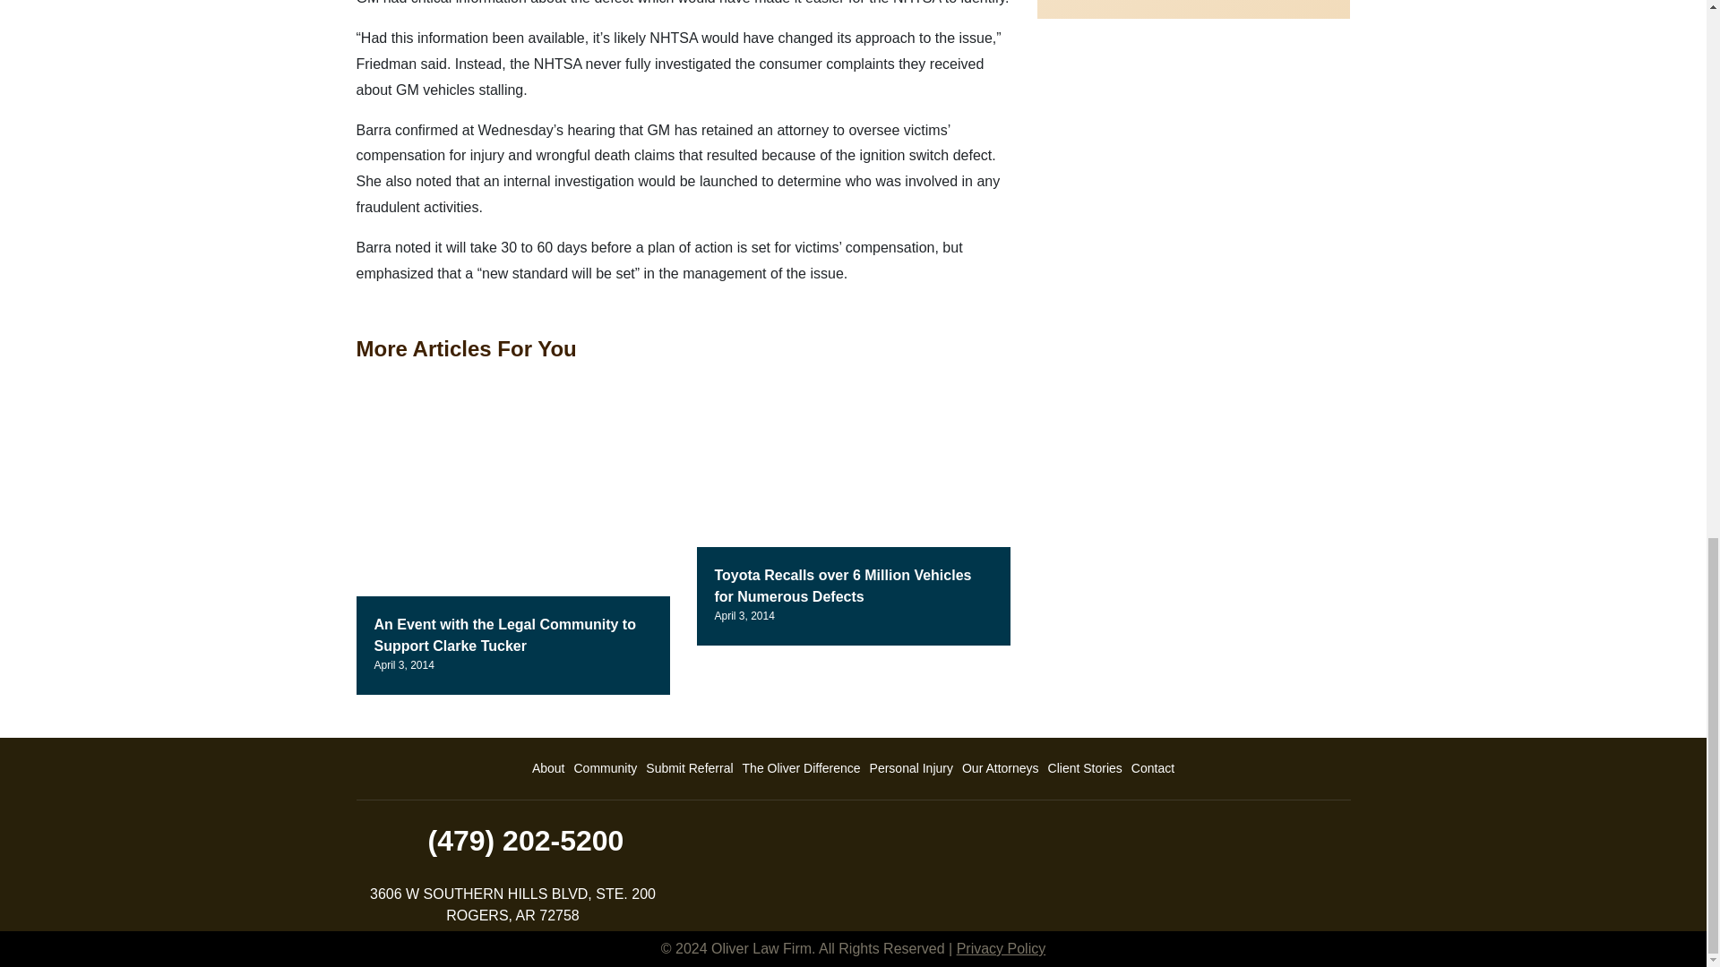 The image size is (1720, 967). What do you see at coordinates (911, 768) in the screenshot?
I see `Personal Injury` at bounding box center [911, 768].